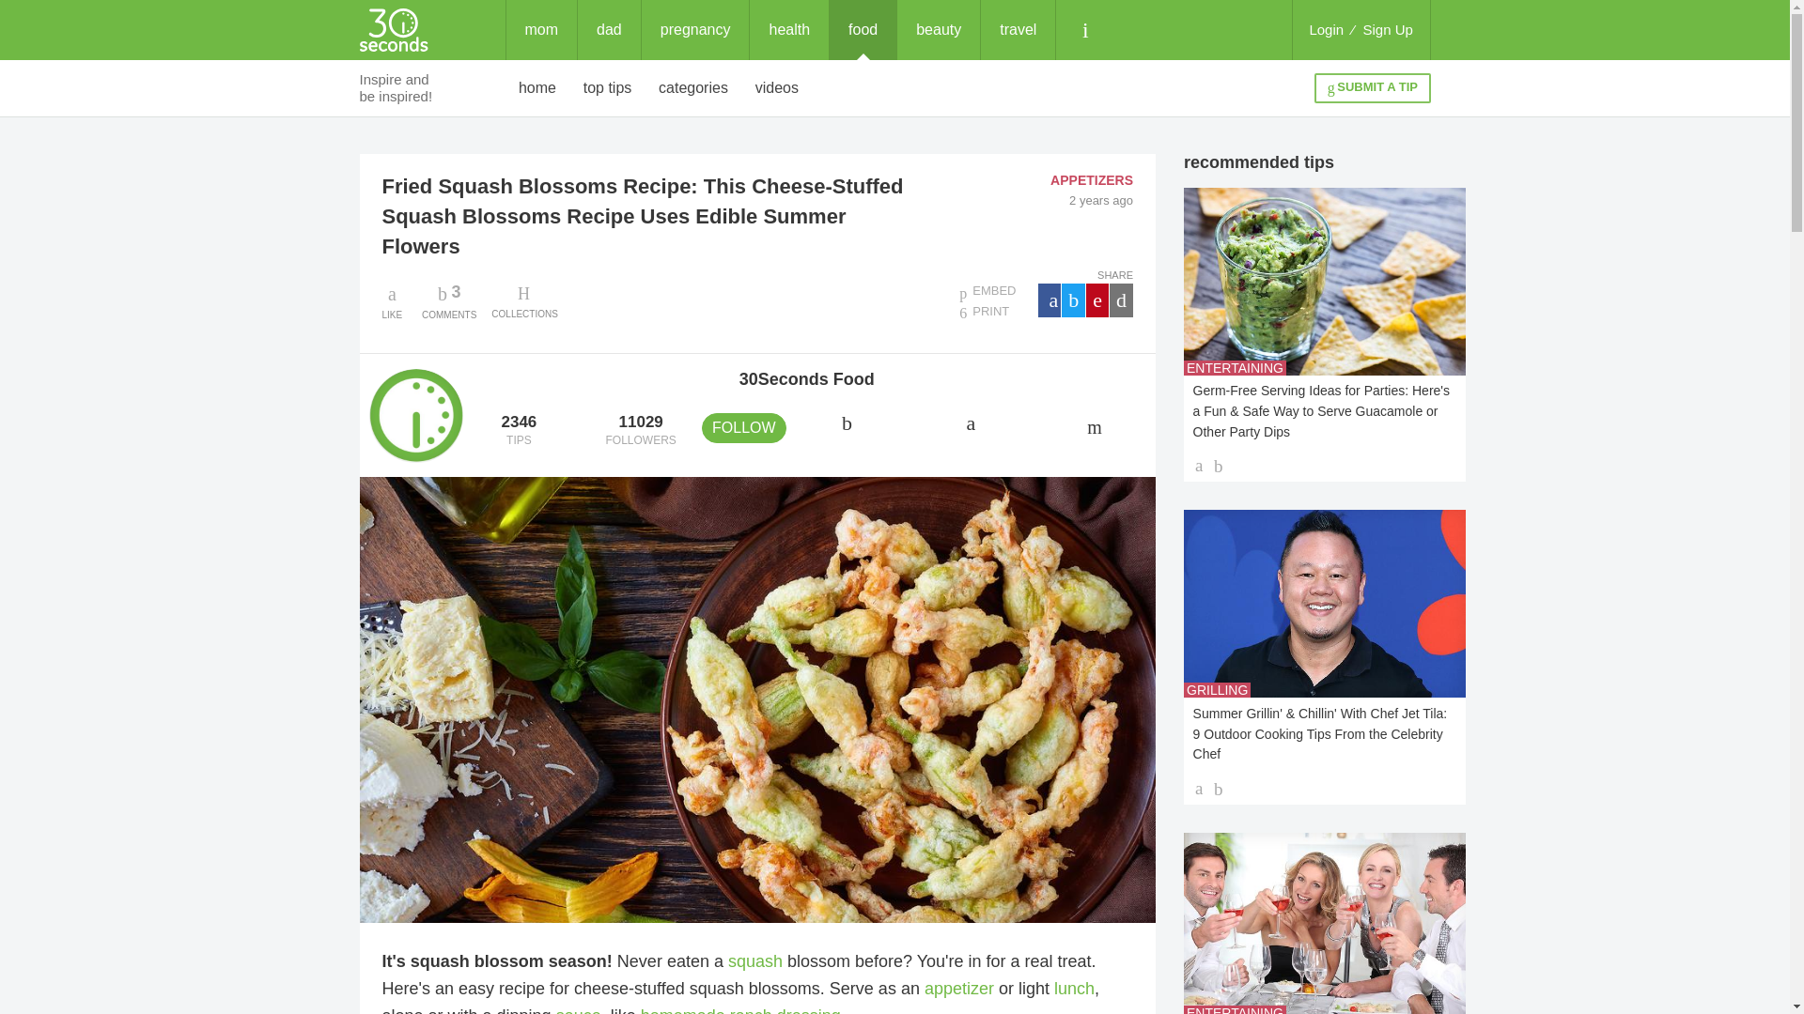 Image resolution: width=1804 pixels, height=1014 pixels. Describe the element at coordinates (938, 30) in the screenshot. I see `beauty` at that location.